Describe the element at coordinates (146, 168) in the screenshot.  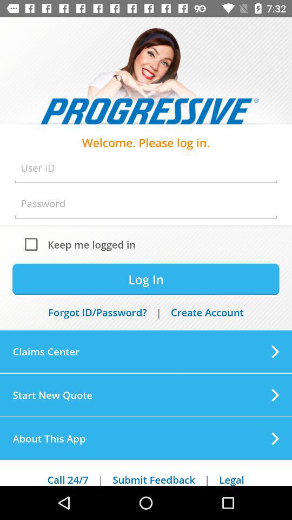
I see `enter user id` at that location.